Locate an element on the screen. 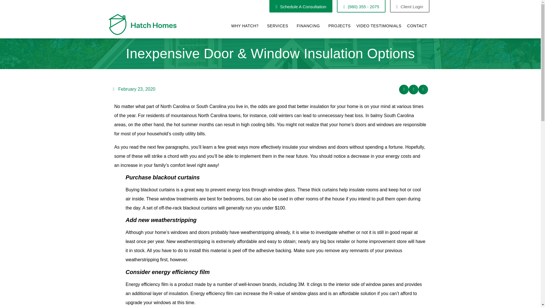 Image resolution: width=545 pixels, height=307 pixels. Client Login is located at coordinates (410, 6).